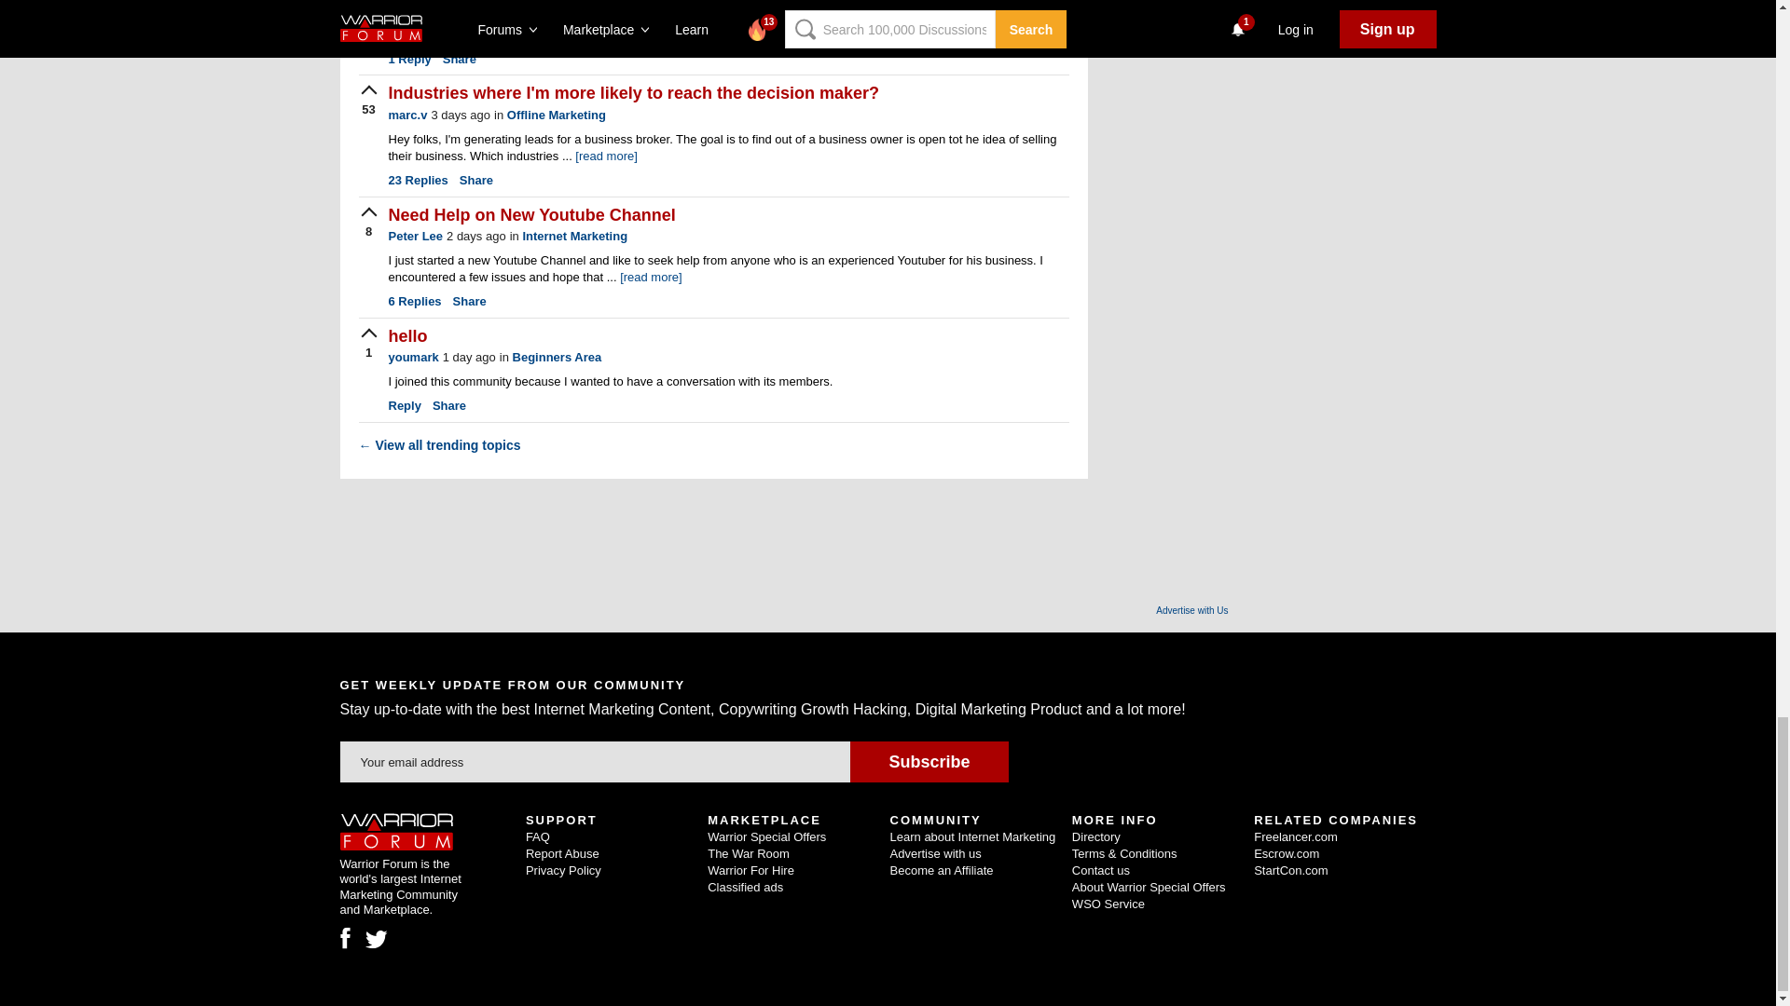  What do you see at coordinates (929, 762) in the screenshot?
I see `Subscribe` at bounding box center [929, 762].